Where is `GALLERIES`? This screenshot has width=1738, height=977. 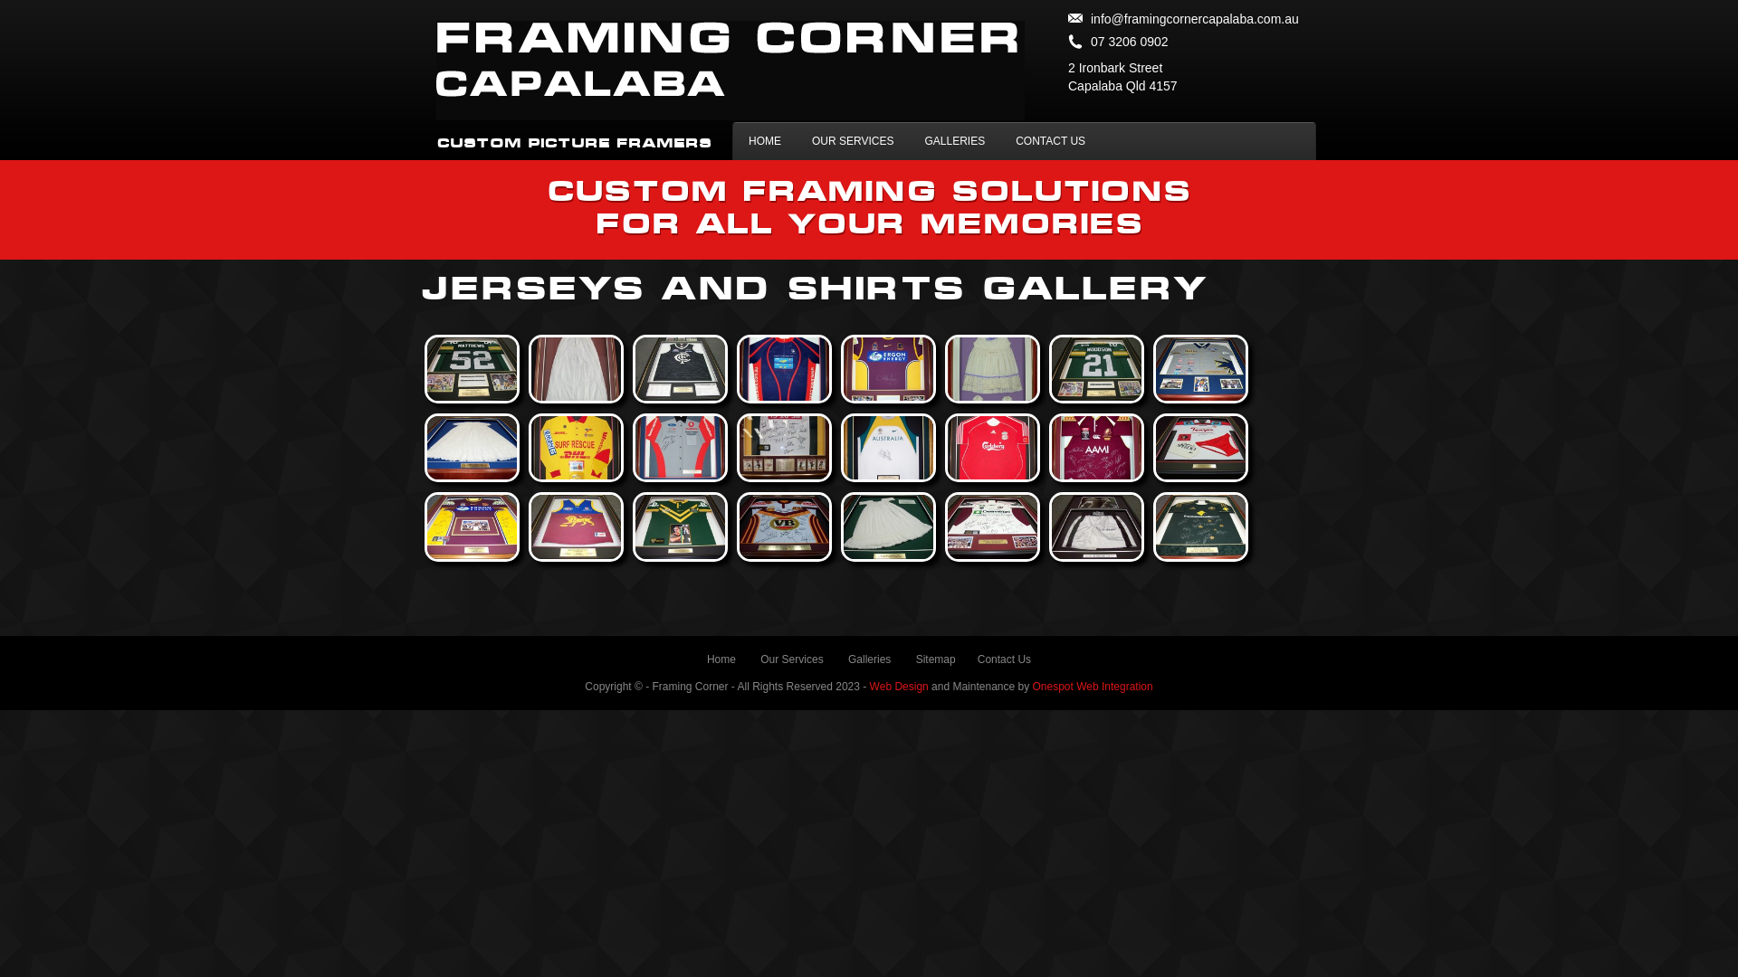
GALLERIES is located at coordinates (954, 141).